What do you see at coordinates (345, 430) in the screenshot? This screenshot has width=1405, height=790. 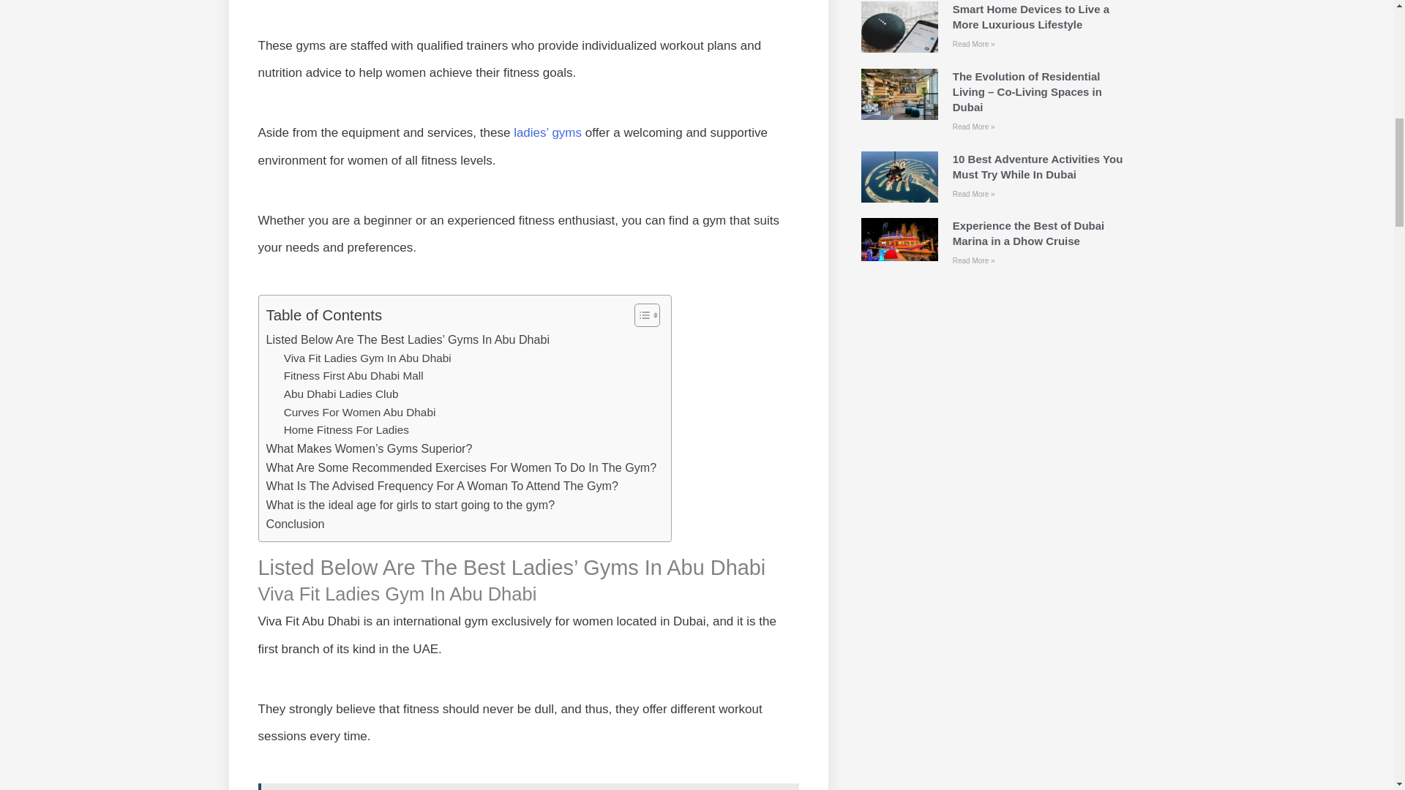 I see `Home Fitness For Ladies` at bounding box center [345, 430].